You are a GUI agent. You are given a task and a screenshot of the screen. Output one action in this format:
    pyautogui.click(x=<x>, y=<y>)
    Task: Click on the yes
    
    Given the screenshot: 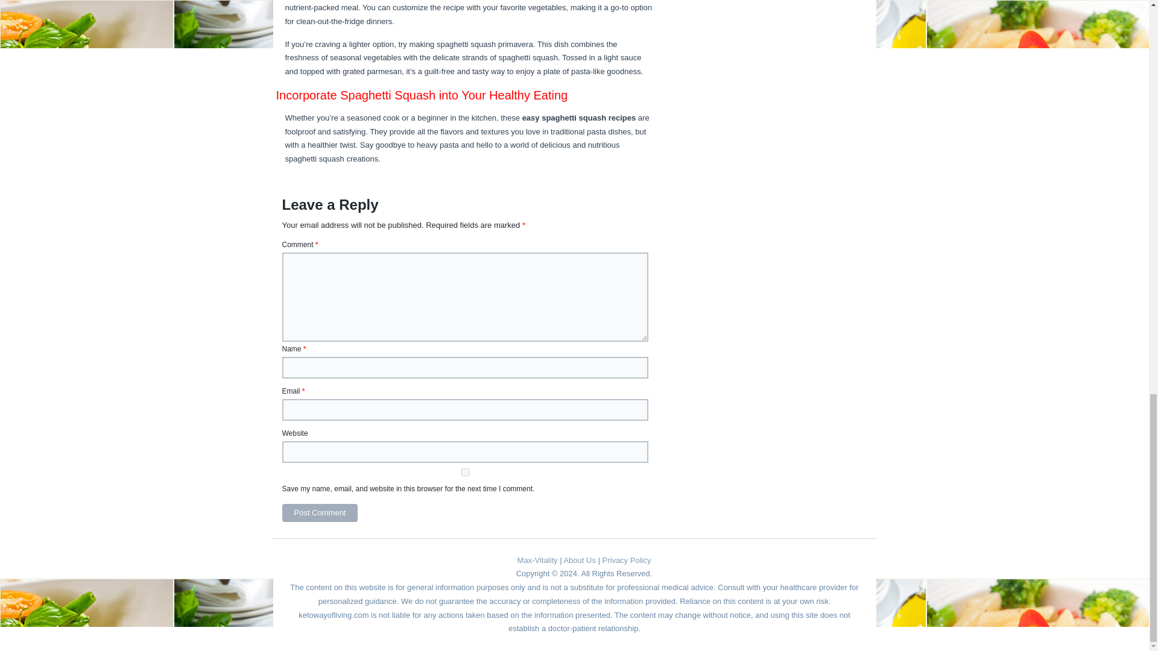 What is the action you would take?
    pyautogui.click(x=466, y=471)
    